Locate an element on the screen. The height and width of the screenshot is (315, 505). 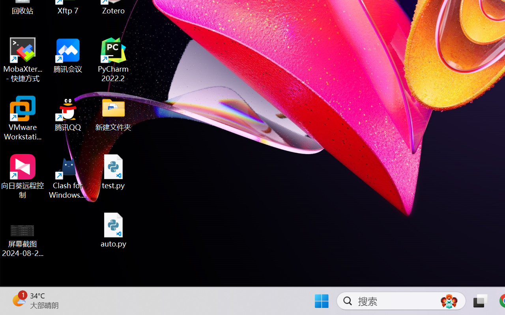
PyCharm 2022.2 is located at coordinates (114, 60).